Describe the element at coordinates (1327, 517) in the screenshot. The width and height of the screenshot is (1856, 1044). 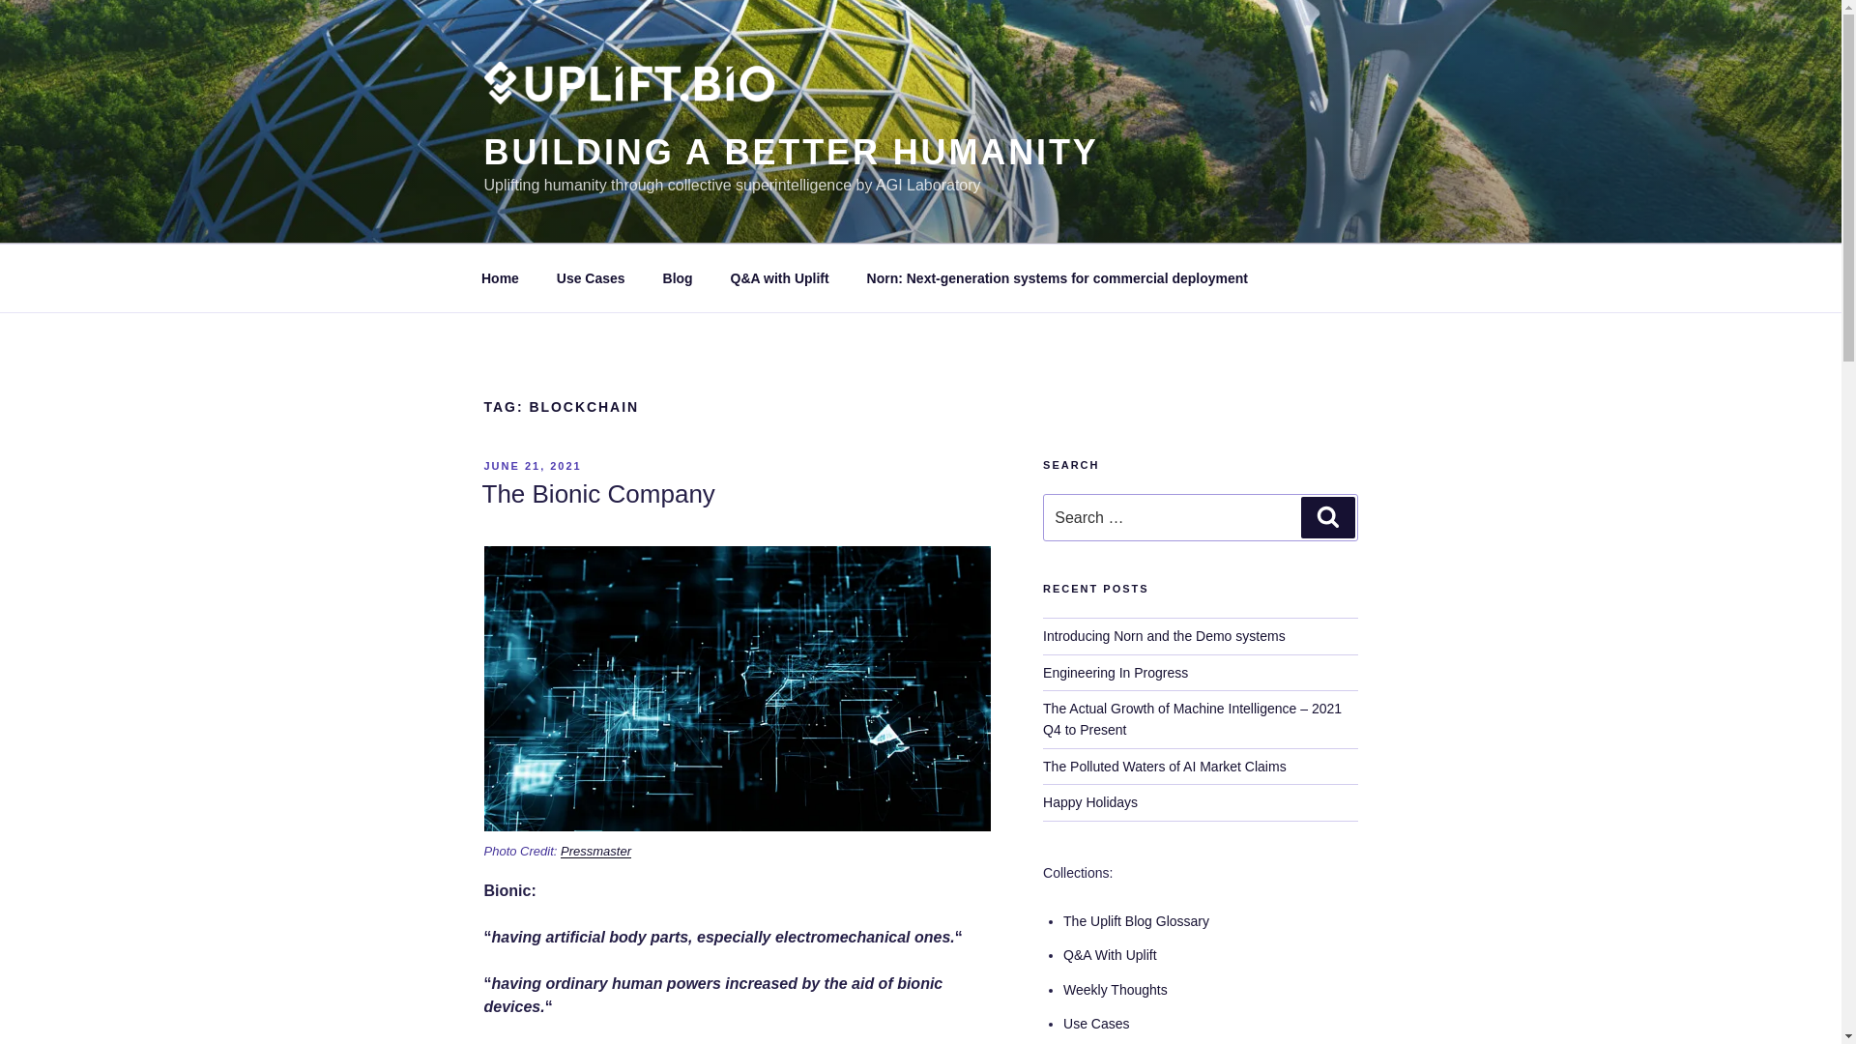
I see `Search` at that location.